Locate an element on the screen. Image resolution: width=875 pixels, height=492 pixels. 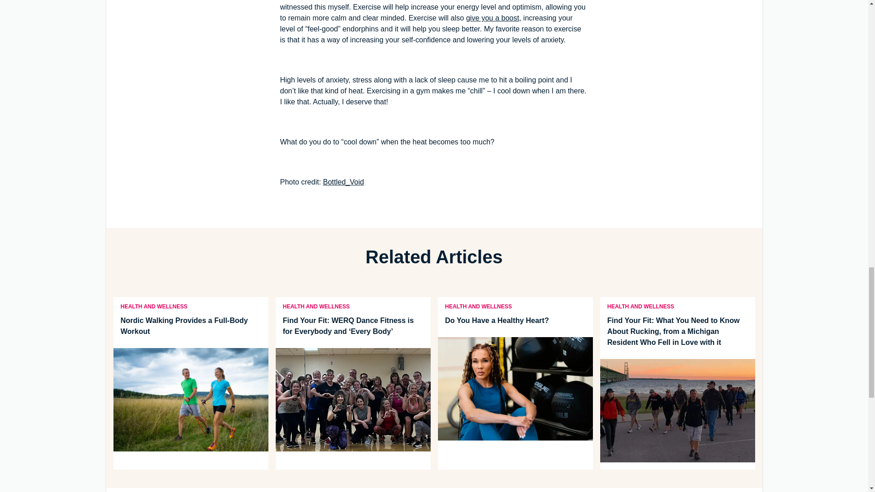
HEALTH AND WELLNESS is located at coordinates (153, 306).